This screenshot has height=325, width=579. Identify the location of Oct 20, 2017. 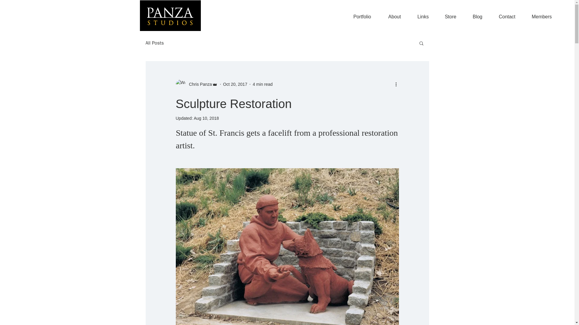
(235, 84).